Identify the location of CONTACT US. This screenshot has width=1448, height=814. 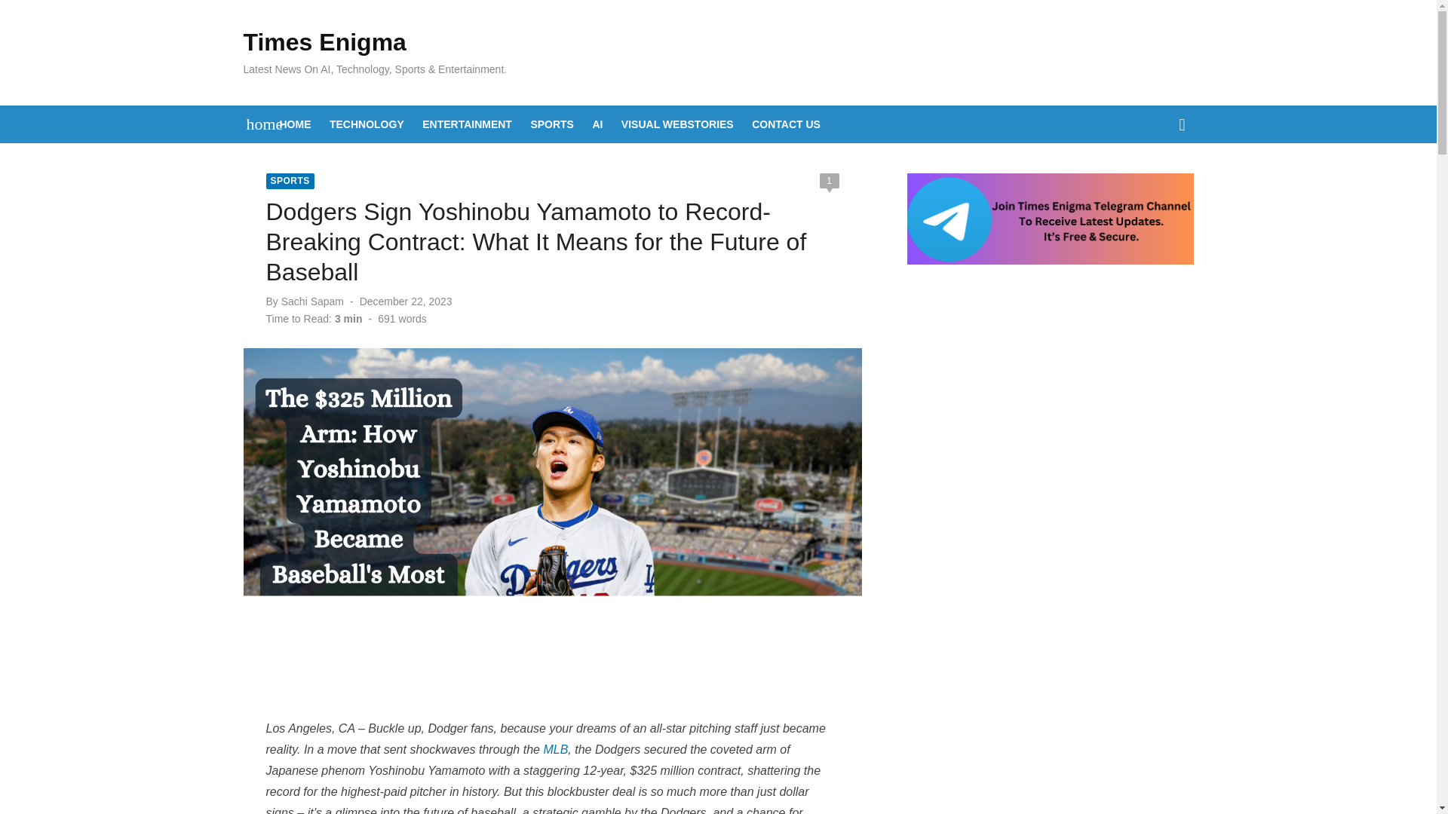
(786, 124).